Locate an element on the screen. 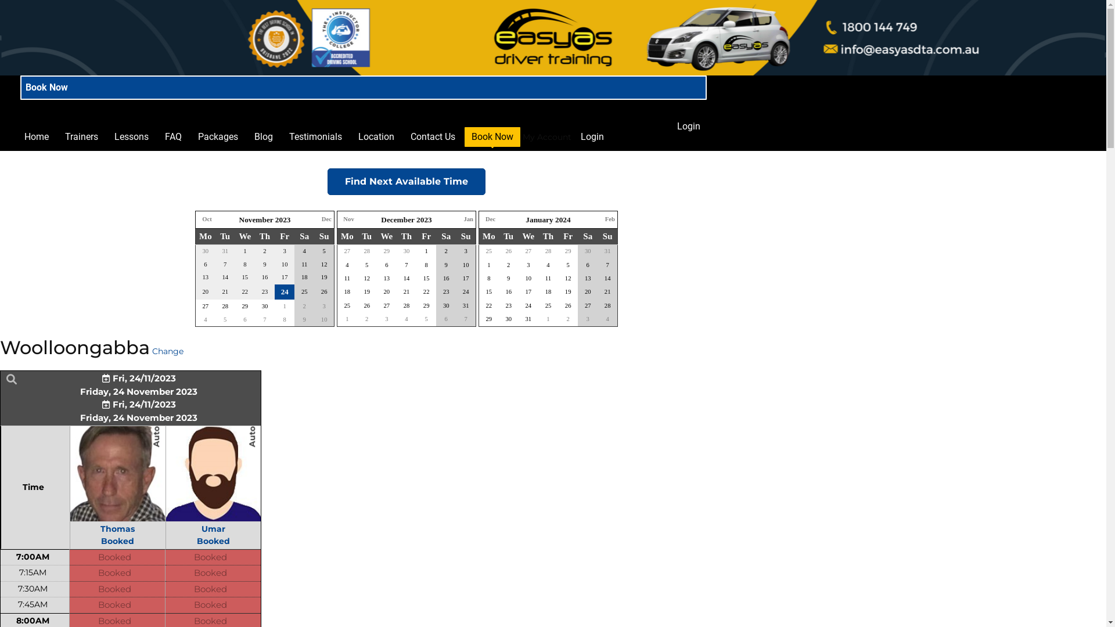 The image size is (1115, 627). Oct is located at coordinates (207, 219).